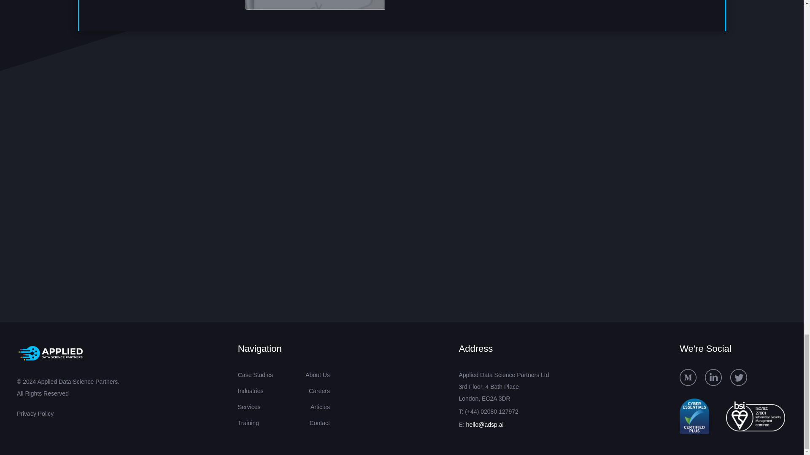  I want to click on Privacy Policy, so click(109, 409).